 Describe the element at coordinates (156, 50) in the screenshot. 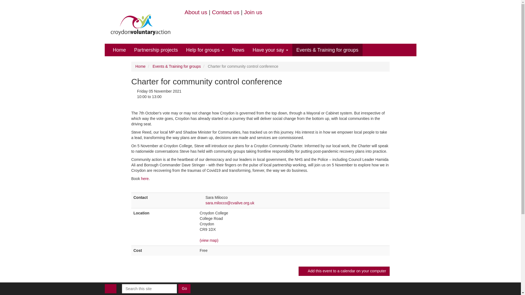

I see `Partnership projects` at that location.